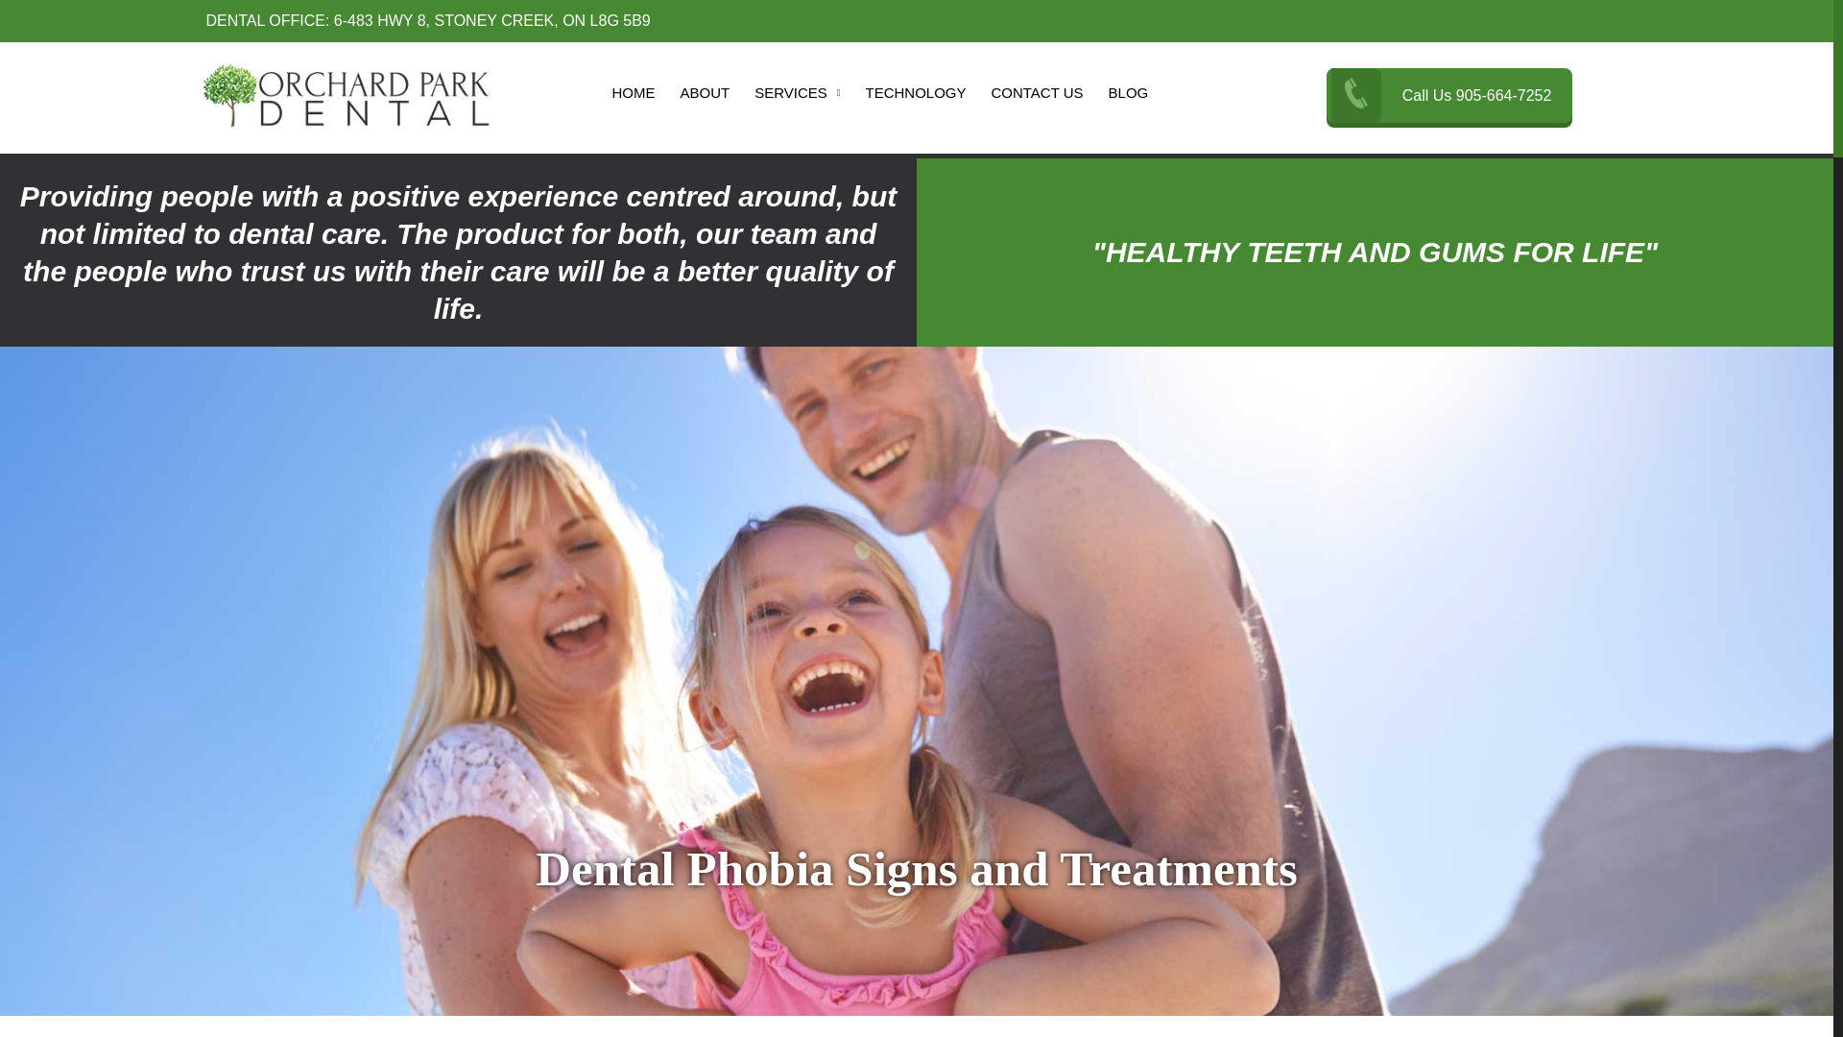 The width and height of the screenshot is (1843, 1037). I want to click on HOME, so click(634, 95).